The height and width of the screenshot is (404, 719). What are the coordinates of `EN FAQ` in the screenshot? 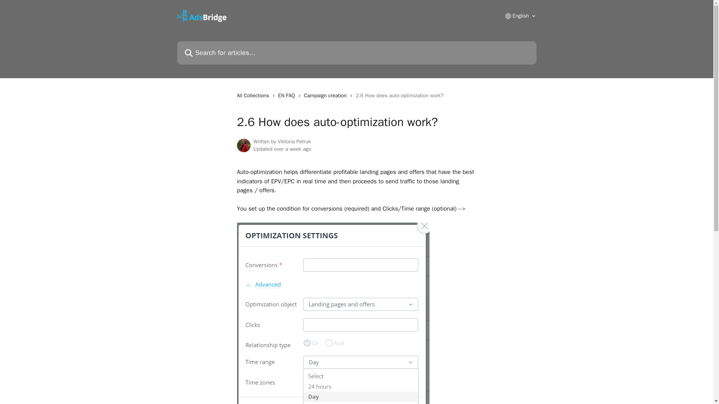 It's located at (288, 96).